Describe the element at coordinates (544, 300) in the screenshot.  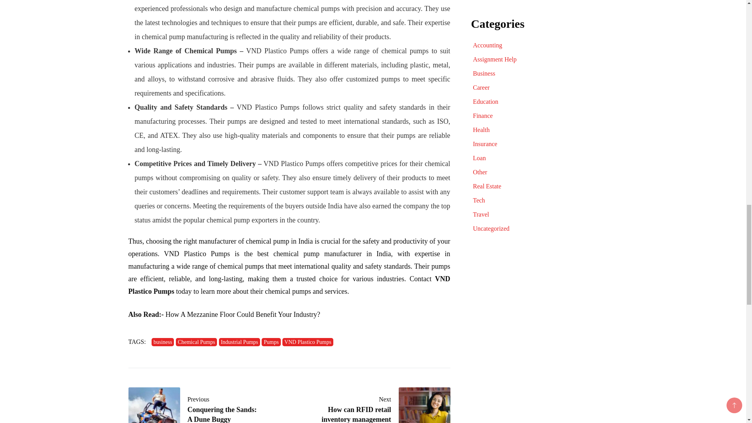
I see `Advertisement` at that location.